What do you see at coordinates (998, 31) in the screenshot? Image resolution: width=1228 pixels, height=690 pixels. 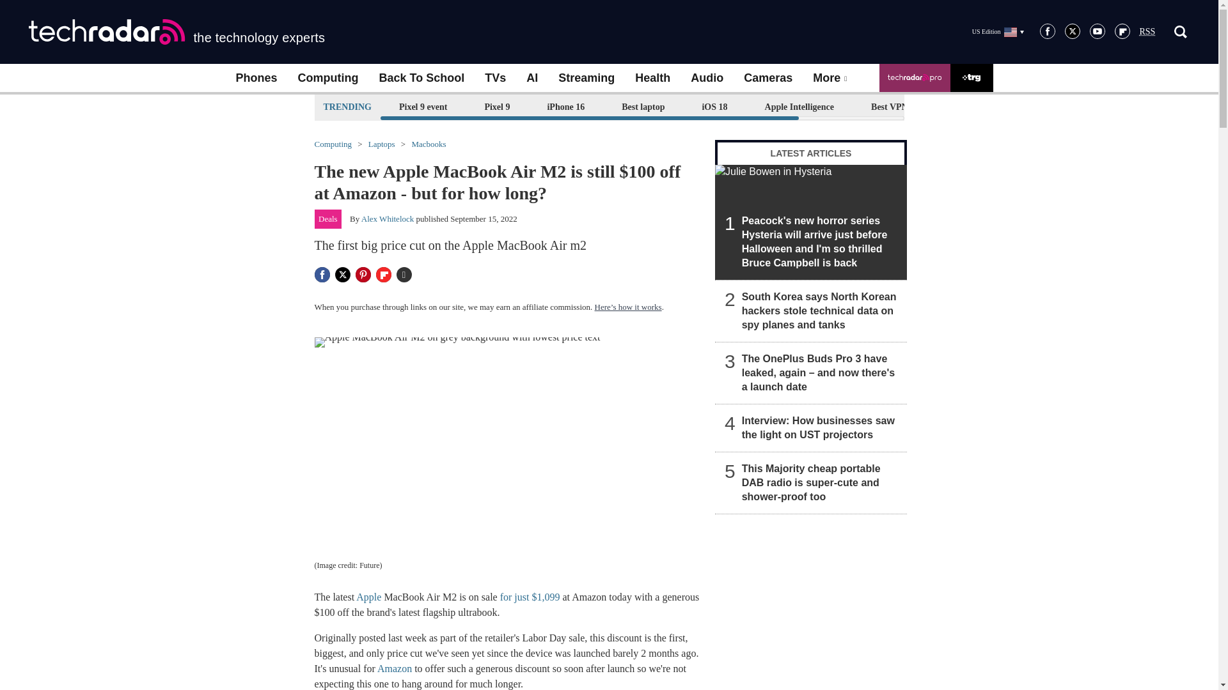 I see `US Edition` at bounding box center [998, 31].